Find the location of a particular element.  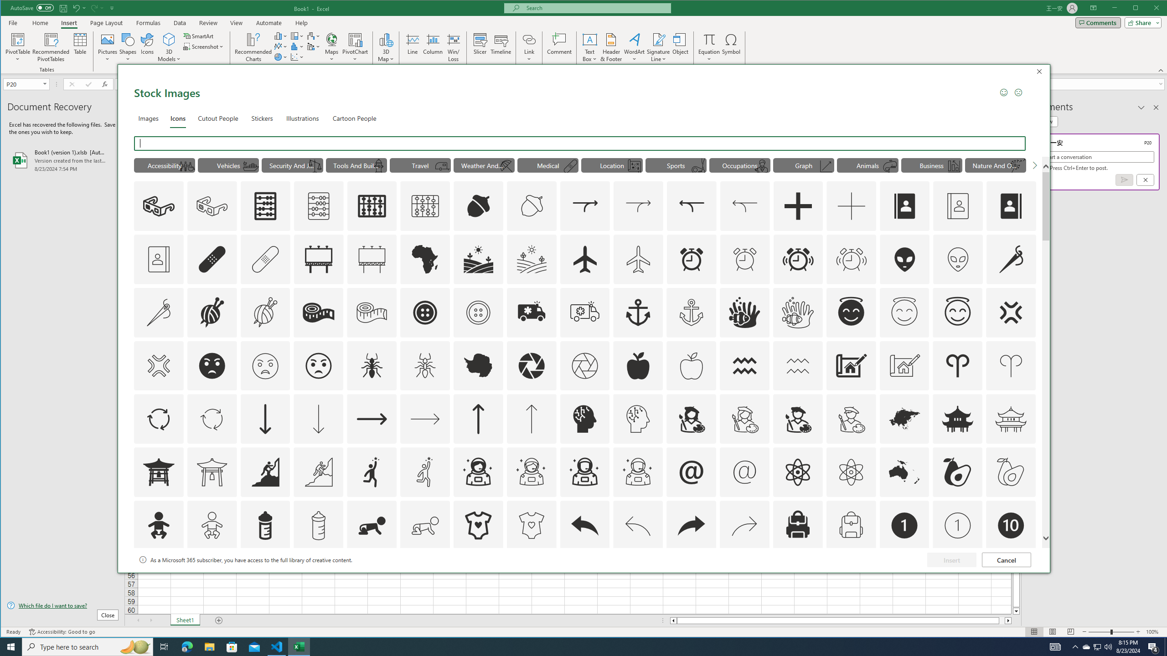

AutomationID: Icons_Whale_M is located at coordinates (890, 166).